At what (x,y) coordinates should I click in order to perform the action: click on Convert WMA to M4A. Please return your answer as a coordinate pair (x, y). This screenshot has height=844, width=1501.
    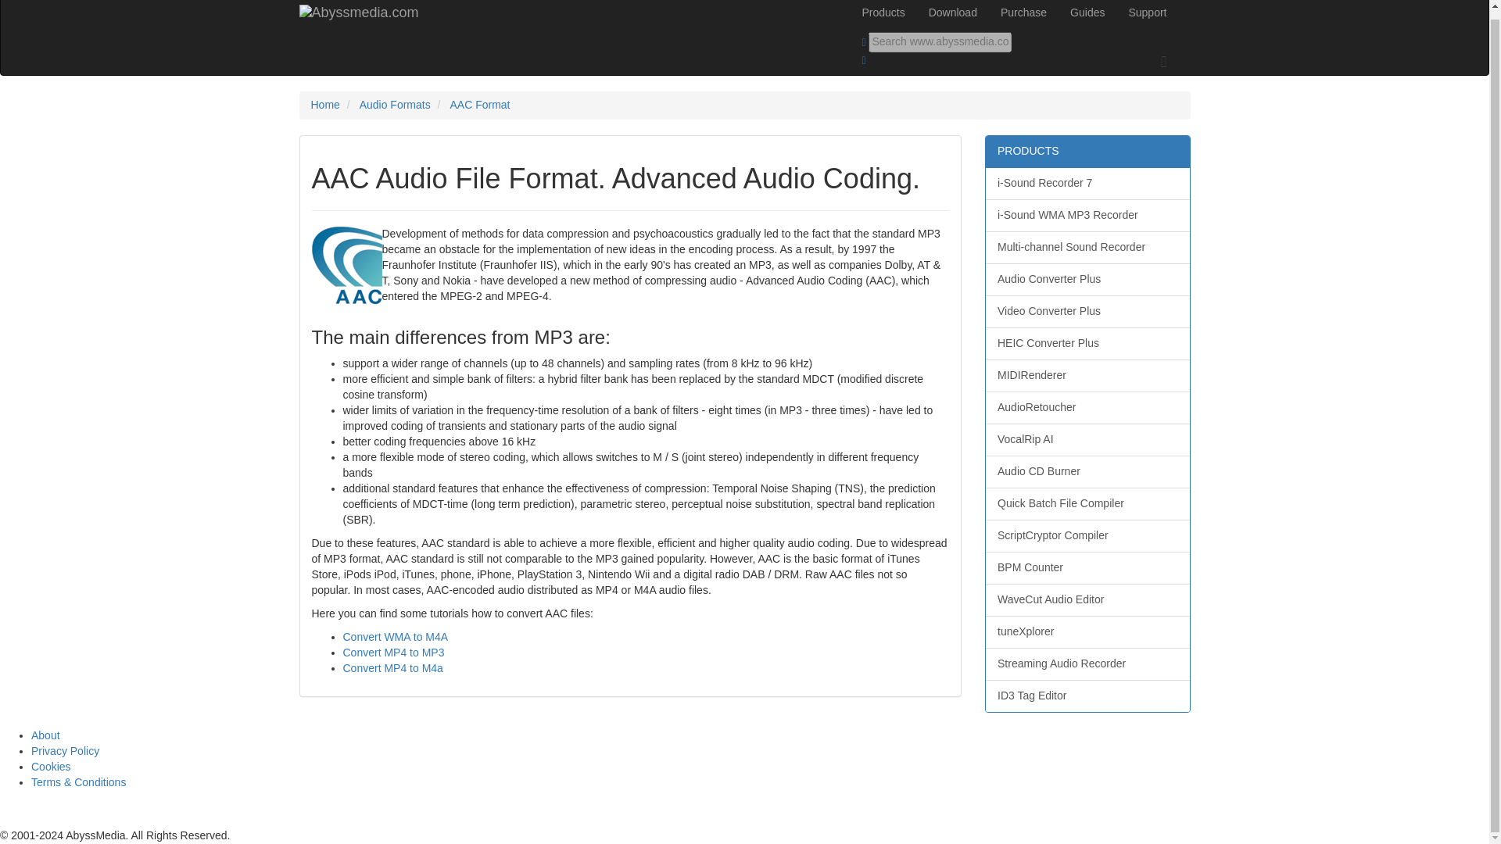
    Looking at the image, I should click on (394, 636).